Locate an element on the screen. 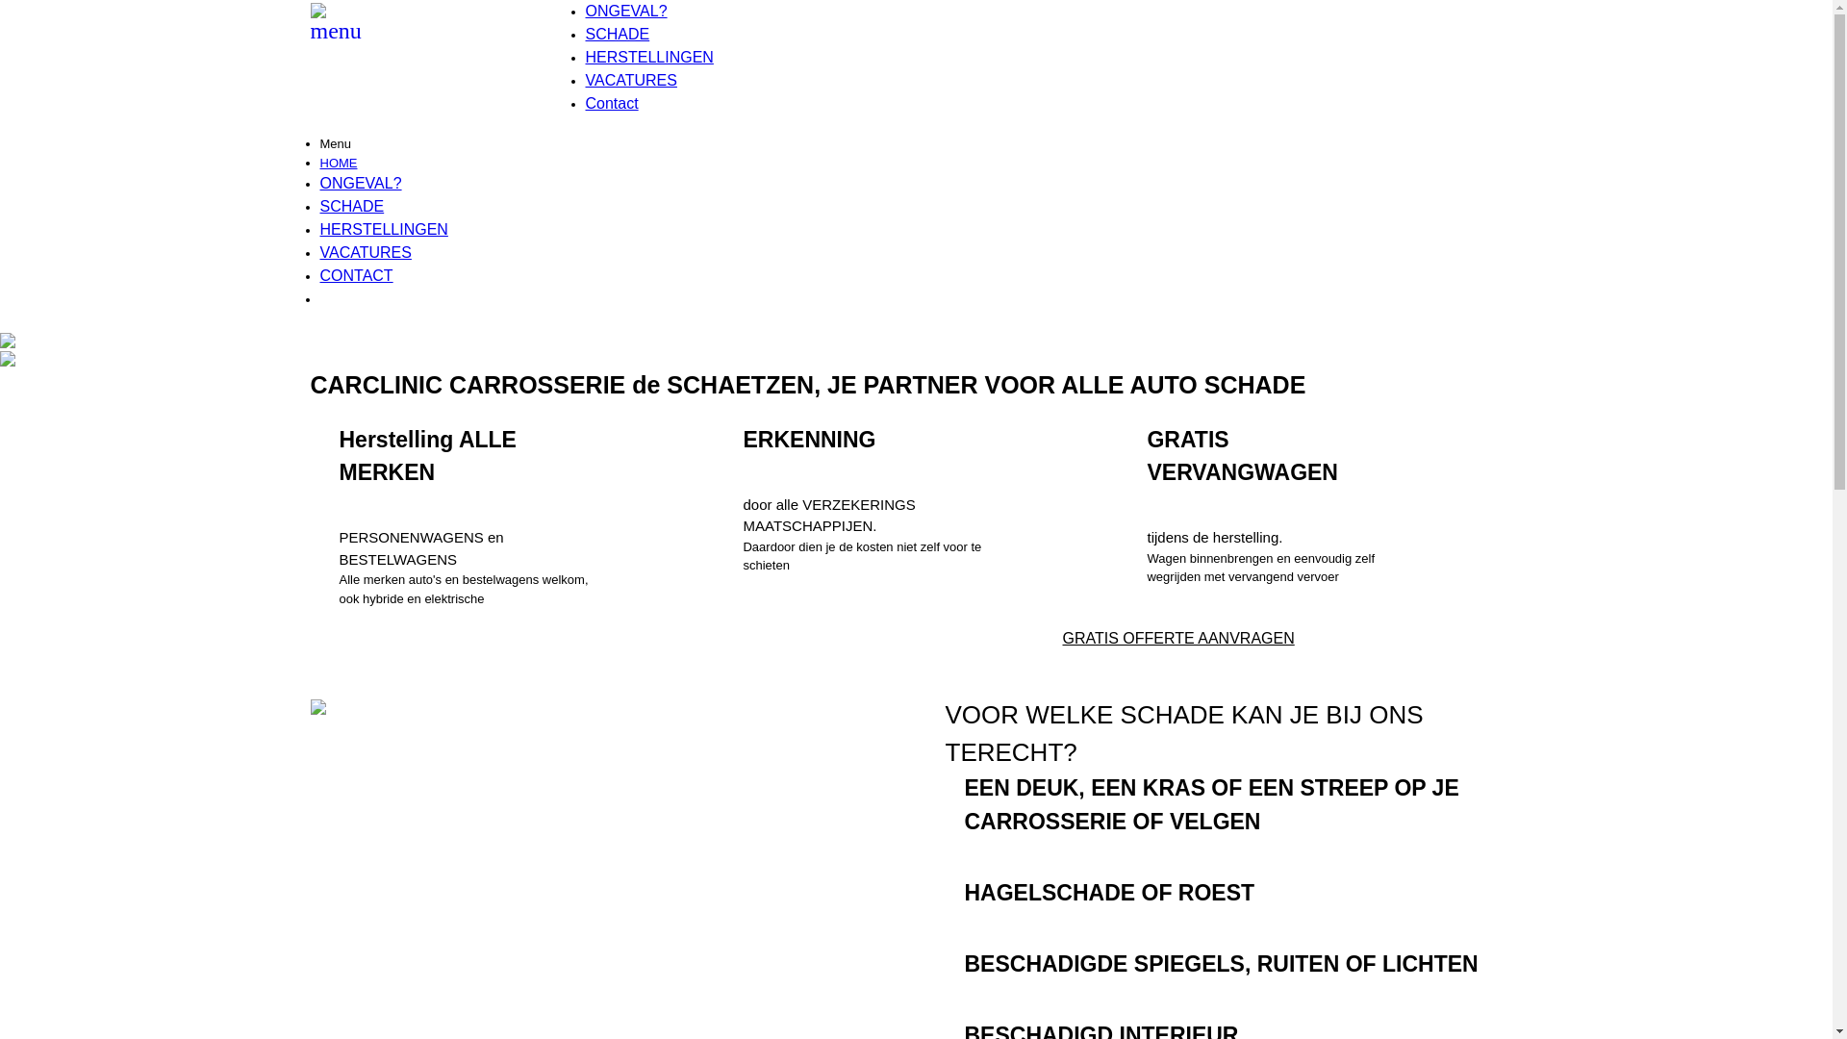  OFFERTE is located at coordinates (1232, 12).